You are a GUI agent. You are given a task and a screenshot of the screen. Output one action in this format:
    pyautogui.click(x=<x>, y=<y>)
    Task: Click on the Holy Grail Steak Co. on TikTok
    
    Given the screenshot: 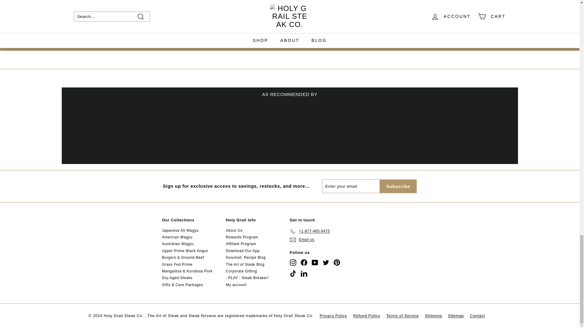 What is the action you would take?
    pyautogui.click(x=293, y=273)
    